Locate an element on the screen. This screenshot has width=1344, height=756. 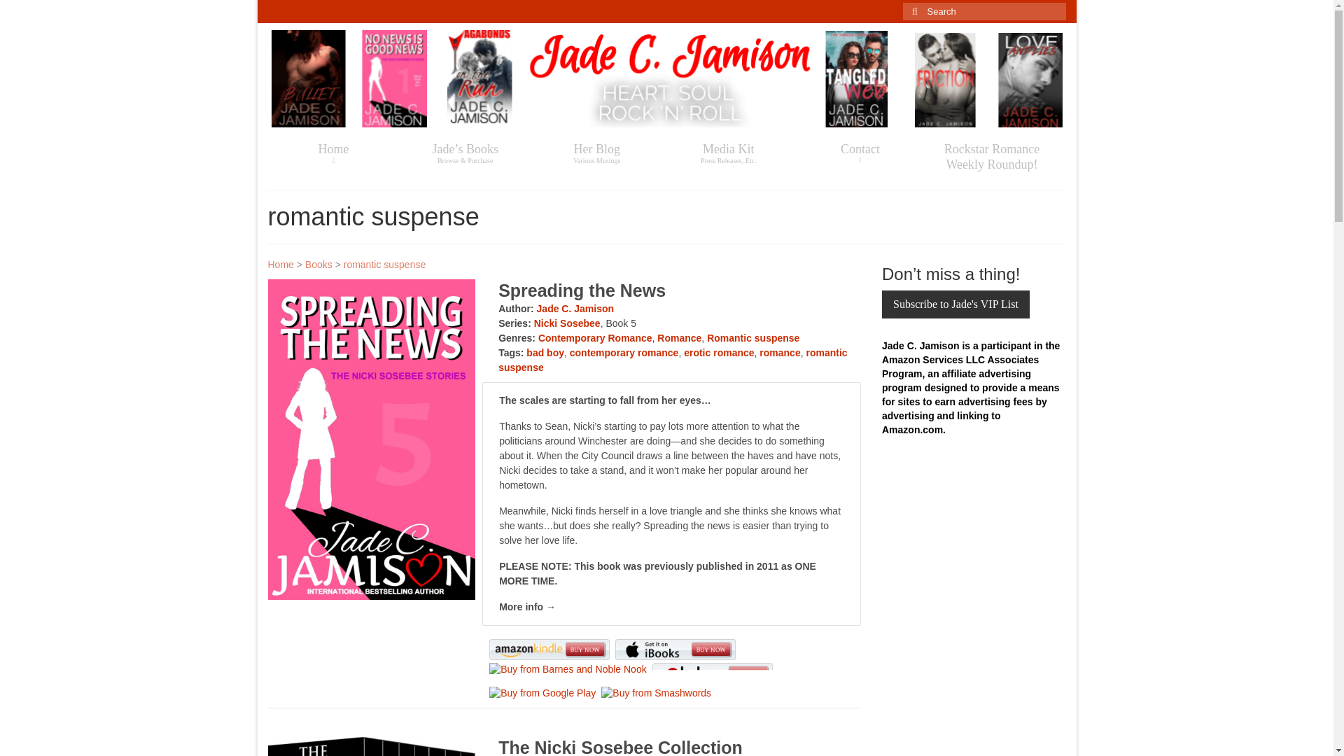
Nicki Sosebee is located at coordinates (567, 323).